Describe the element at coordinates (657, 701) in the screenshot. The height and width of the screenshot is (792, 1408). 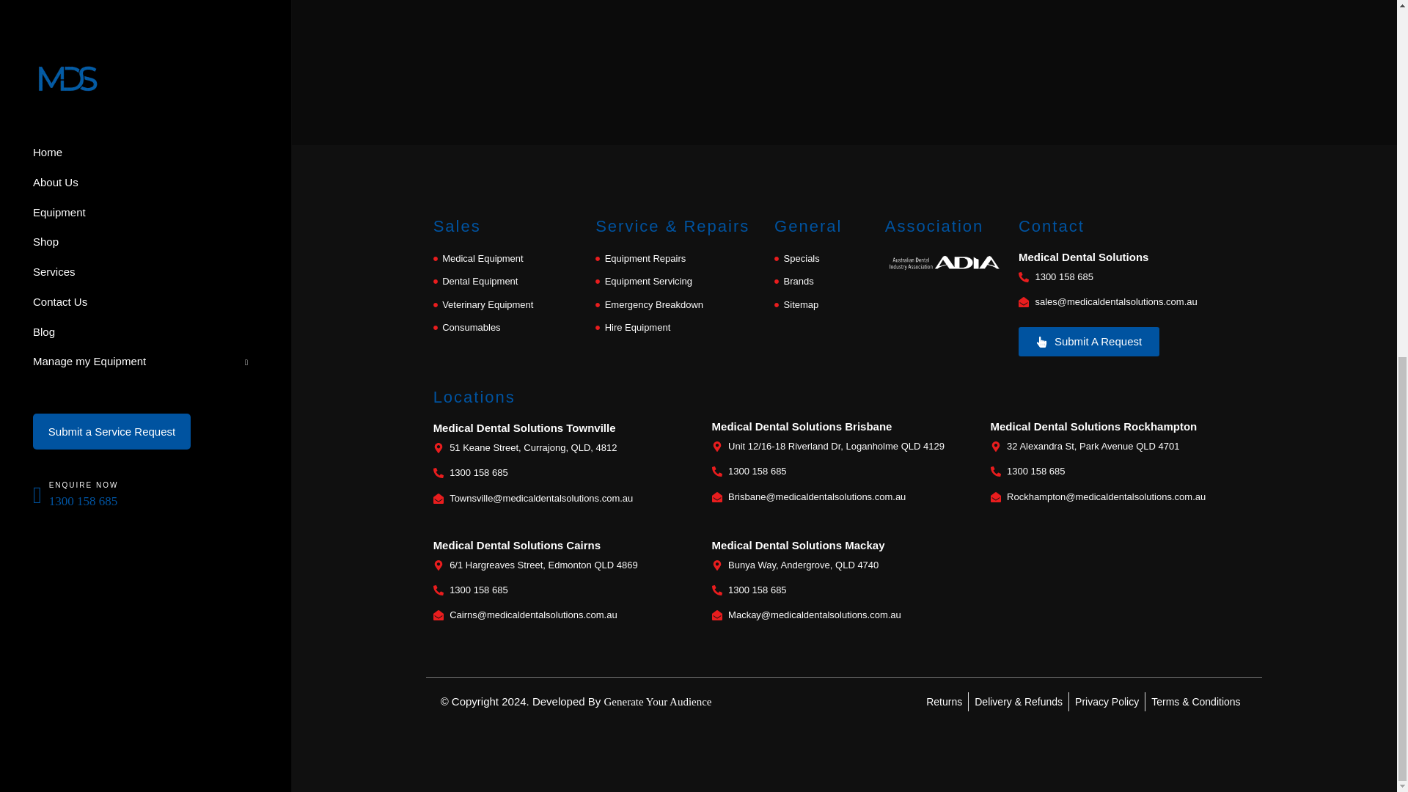
I see `Generate Your Audience` at that location.